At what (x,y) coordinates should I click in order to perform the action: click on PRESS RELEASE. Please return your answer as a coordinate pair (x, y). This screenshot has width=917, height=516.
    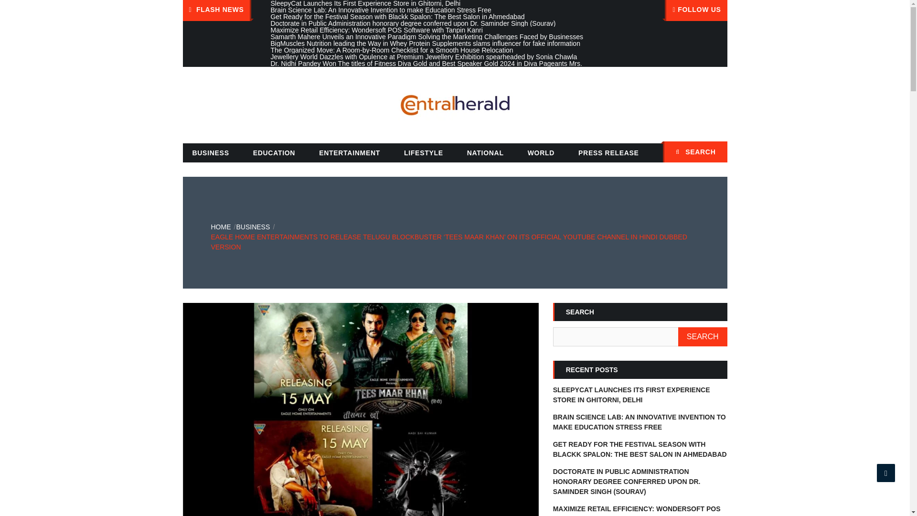
    Looking at the image, I should click on (608, 153).